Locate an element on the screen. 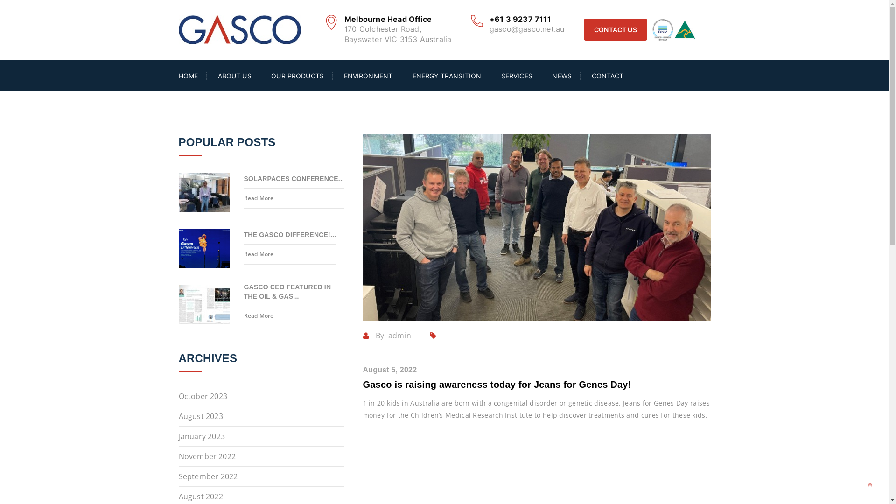 Image resolution: width=896 pixels, height=504 pixels. HOME is located at coordinates (192, 76).